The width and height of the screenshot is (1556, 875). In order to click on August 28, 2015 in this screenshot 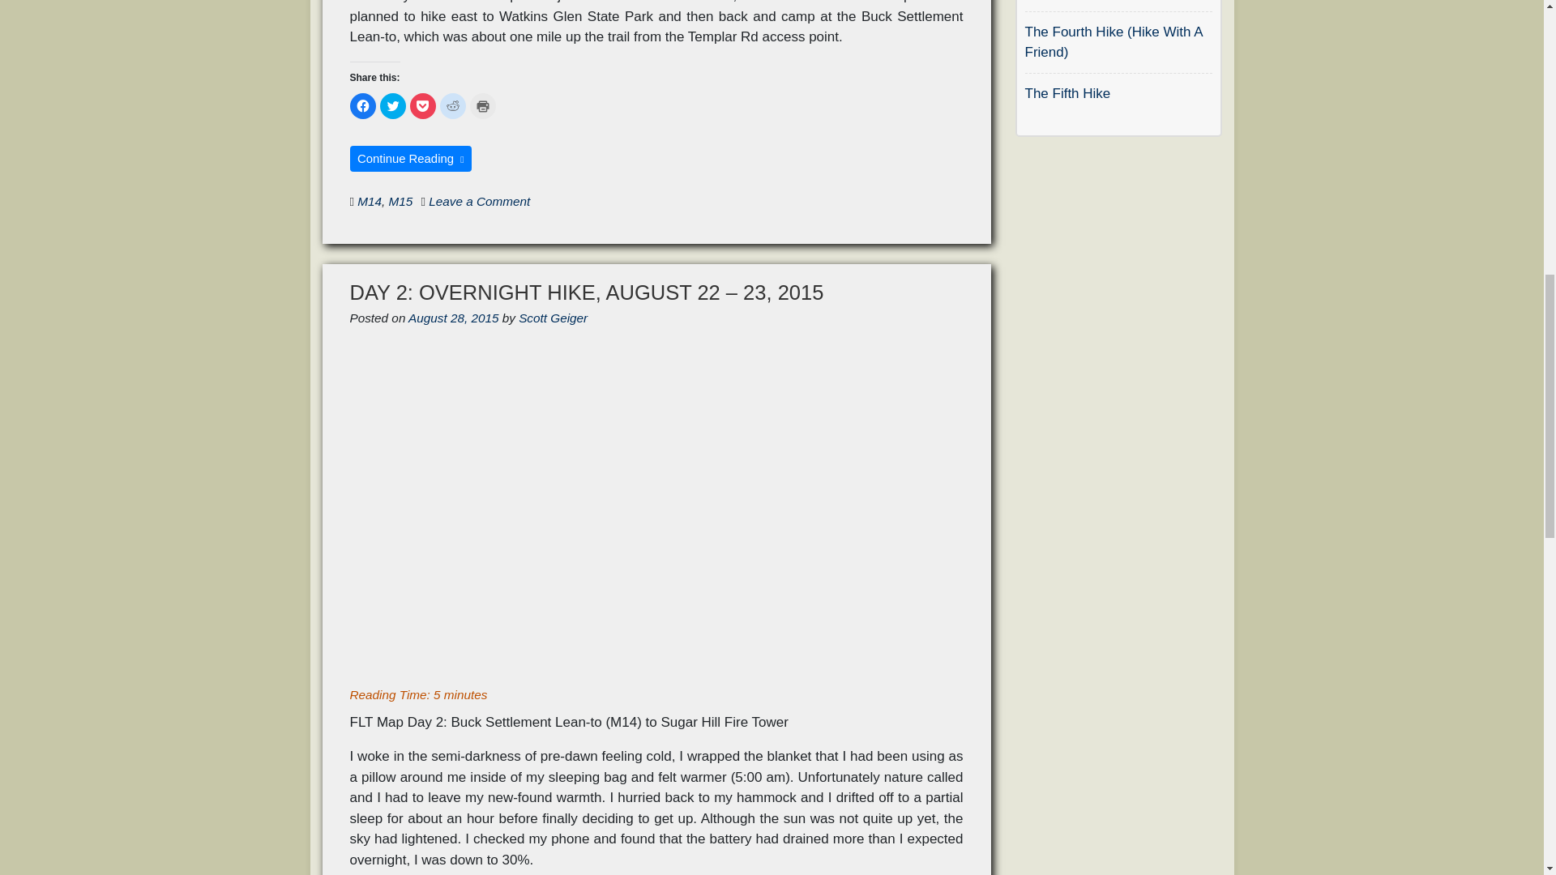, I will do `click(452, 318)`.